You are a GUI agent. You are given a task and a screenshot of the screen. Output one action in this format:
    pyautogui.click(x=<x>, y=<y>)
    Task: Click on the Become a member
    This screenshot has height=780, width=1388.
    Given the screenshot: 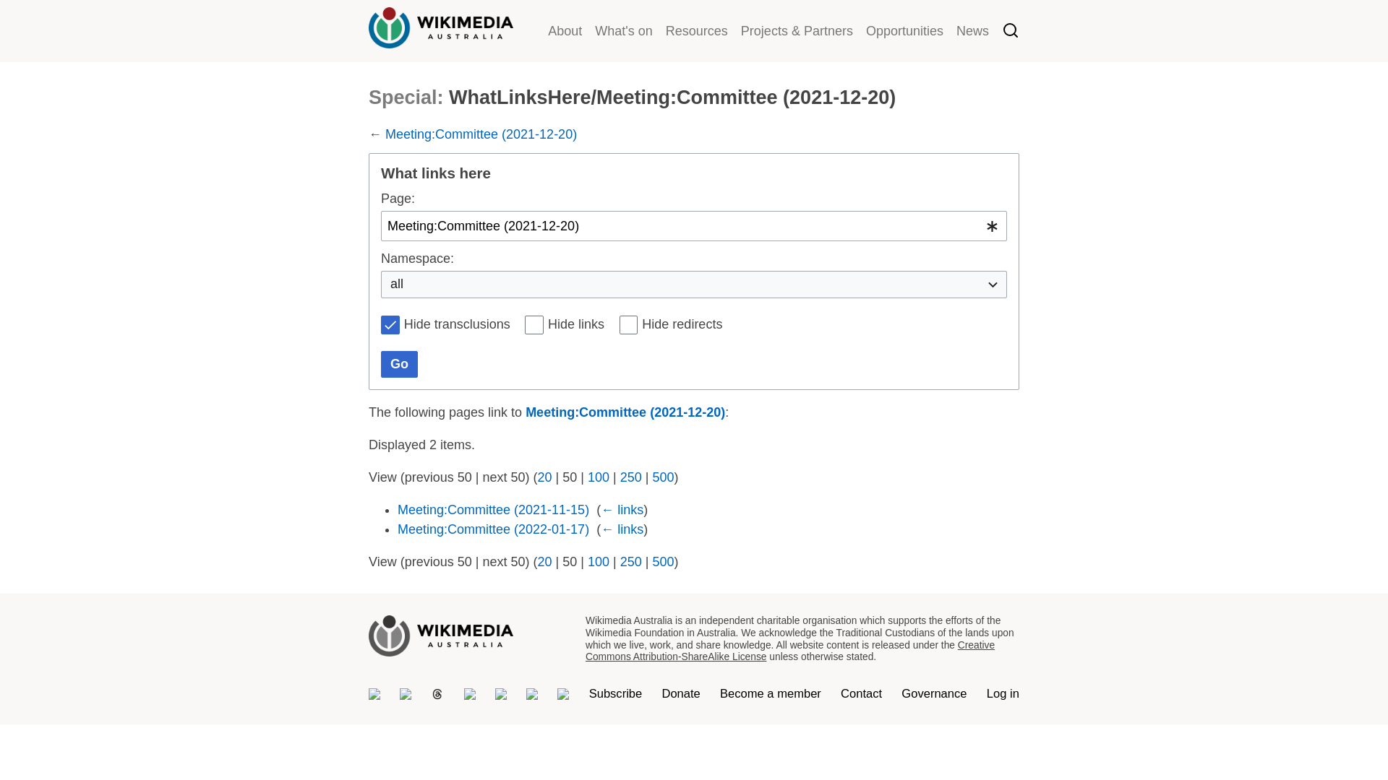 What is the action you would take?
    pyautogui.click(x=771, y=693)
    